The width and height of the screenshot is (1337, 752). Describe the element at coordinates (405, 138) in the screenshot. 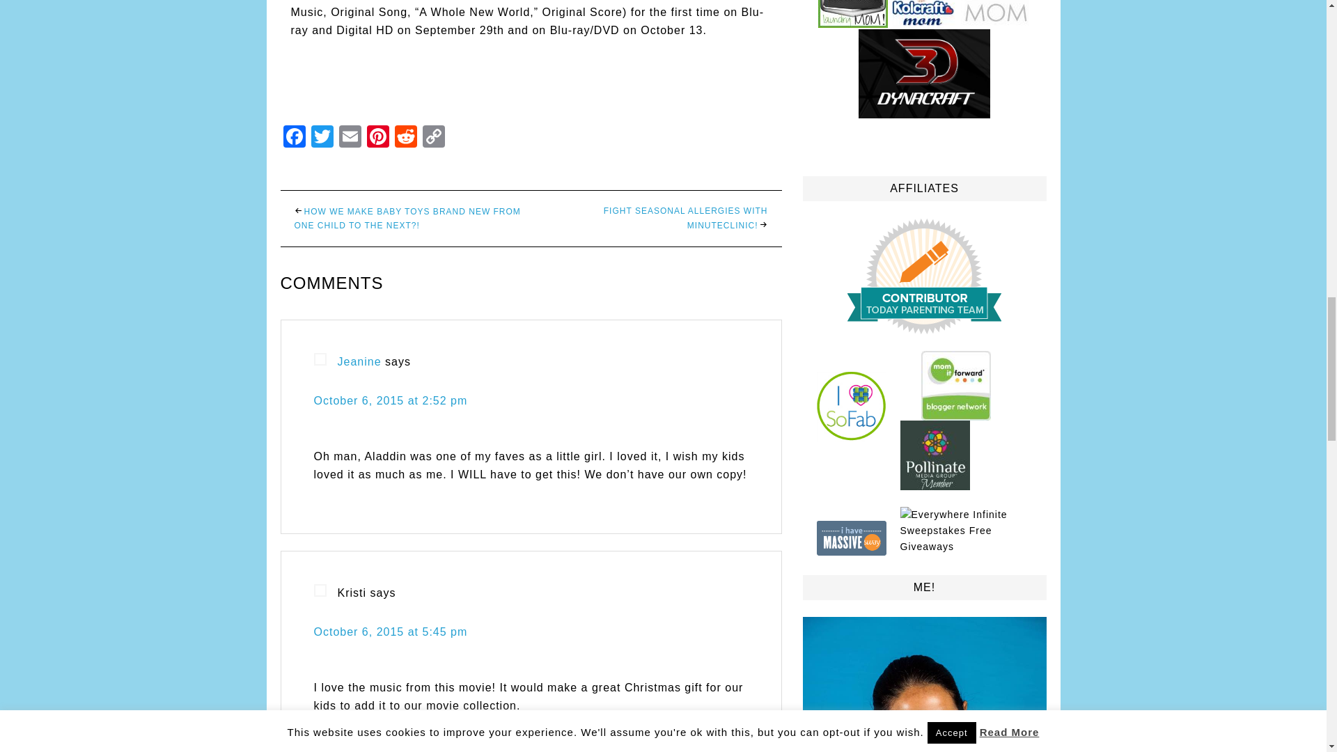

I see `Reddit` at that location.